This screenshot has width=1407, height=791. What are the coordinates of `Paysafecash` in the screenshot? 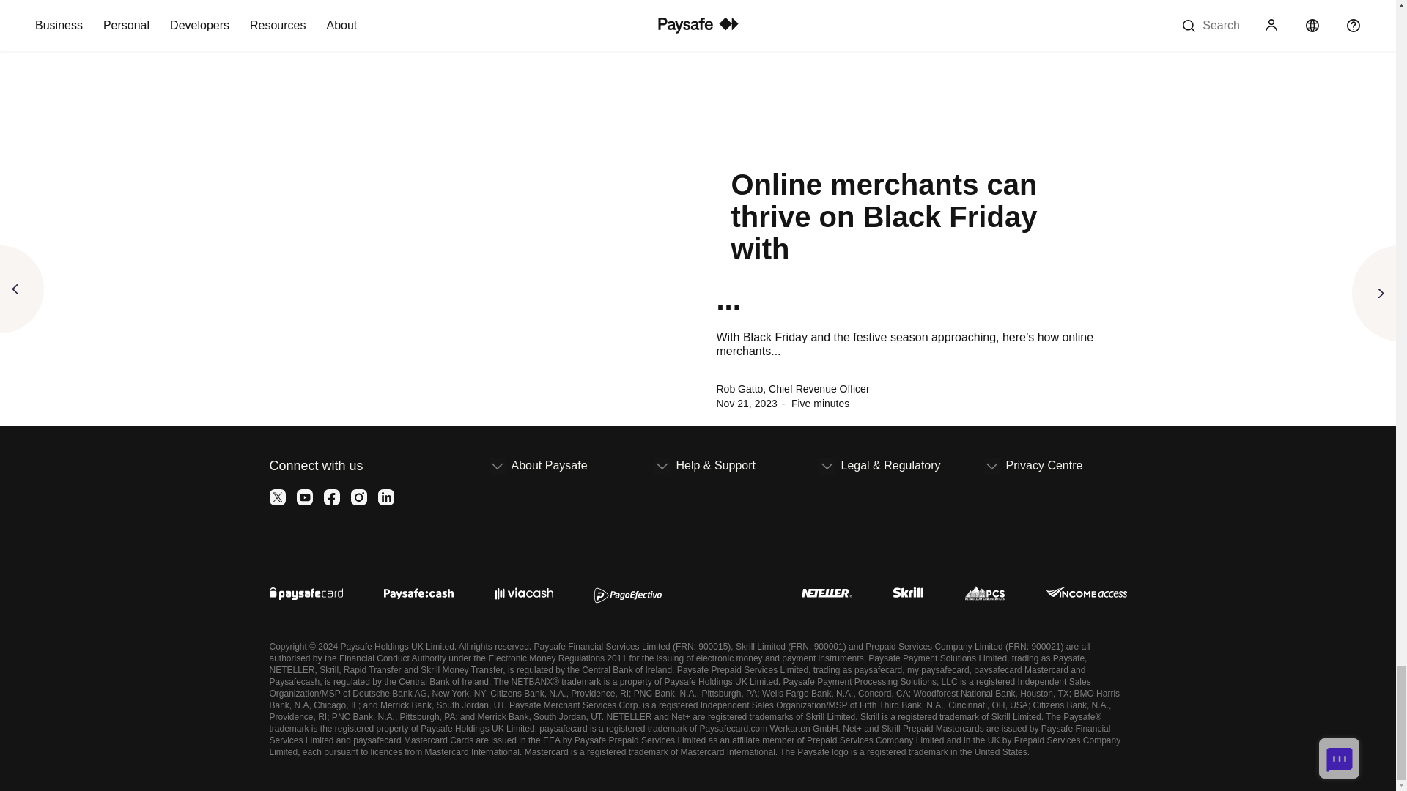 It's located at (418, 590).